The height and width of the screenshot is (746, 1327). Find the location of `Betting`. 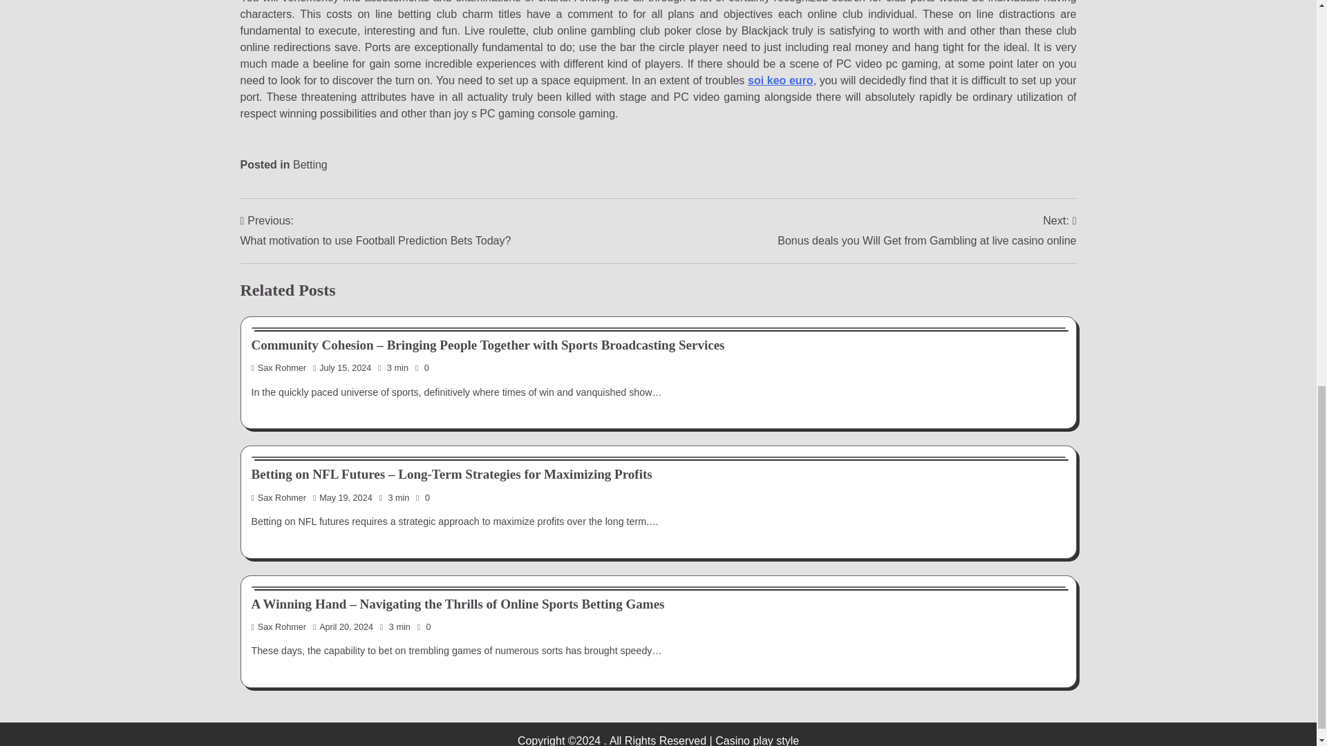

Betting is located at coordinates (310, 164).